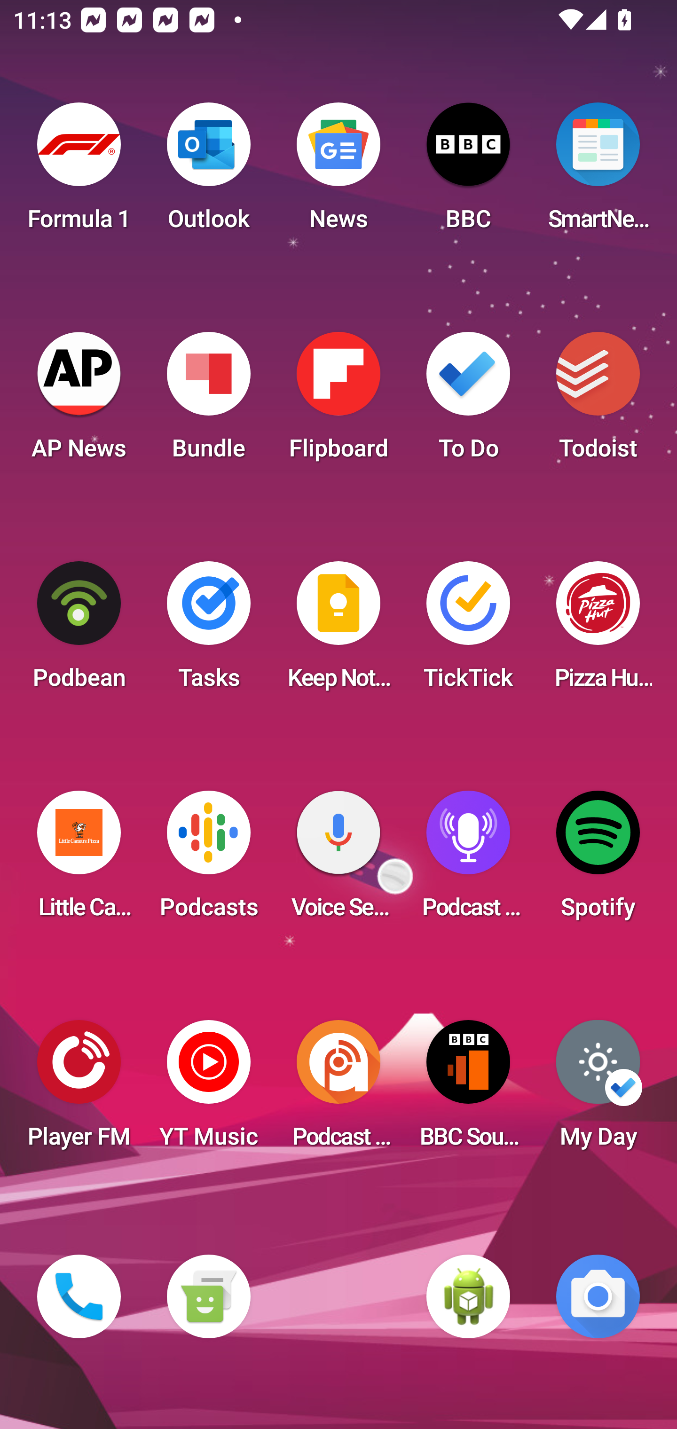  I want to click on BBC, so click(468, 172).